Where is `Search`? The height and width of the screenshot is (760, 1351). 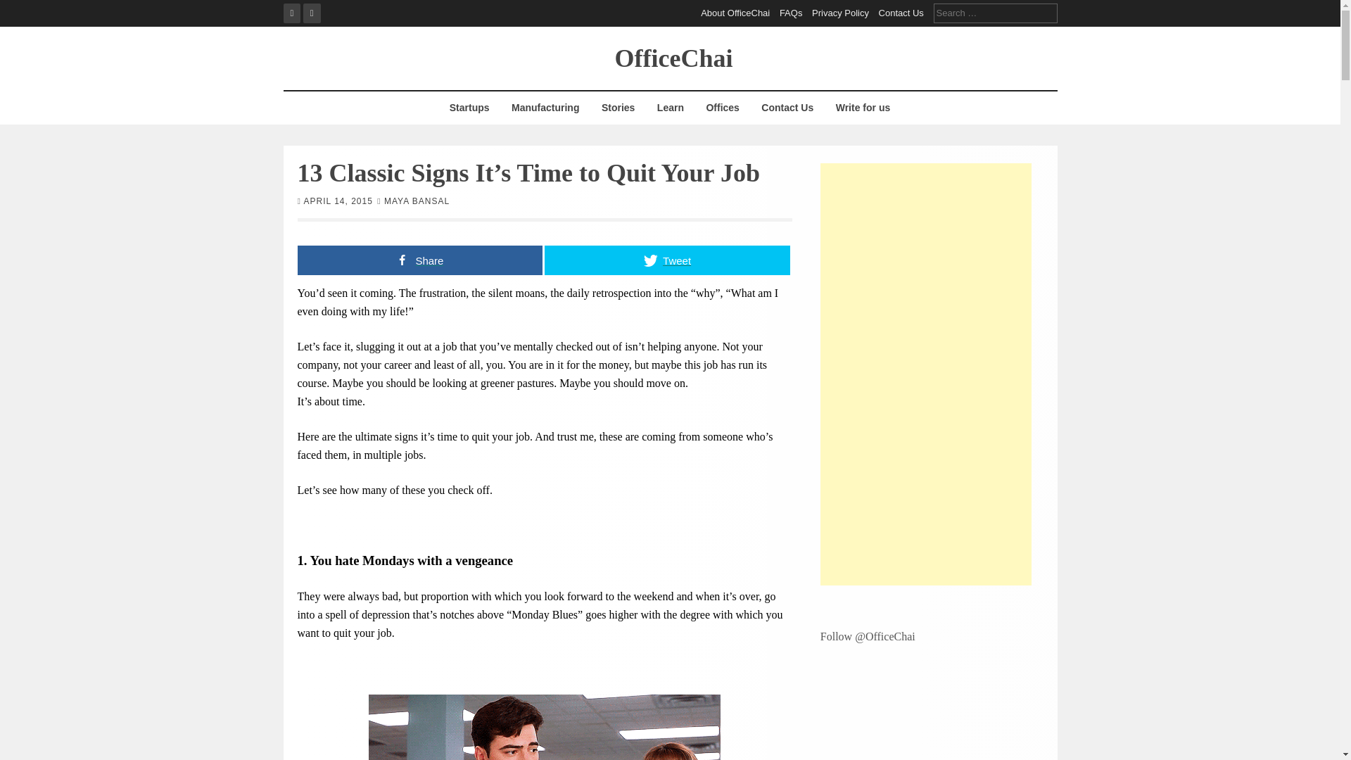 Search is located at coordinates (21, 8).